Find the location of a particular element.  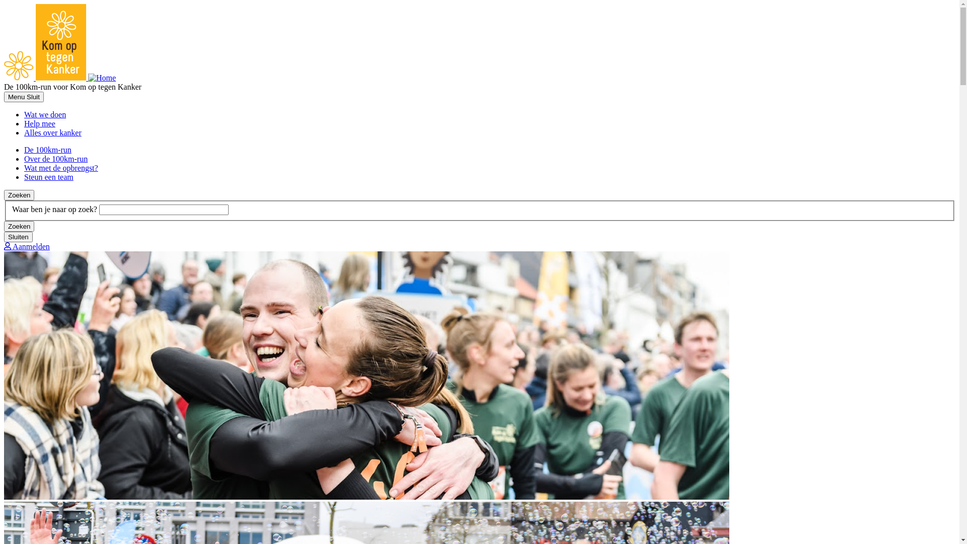

Wat met de opbrengst? is located at coordinates (61, 168).